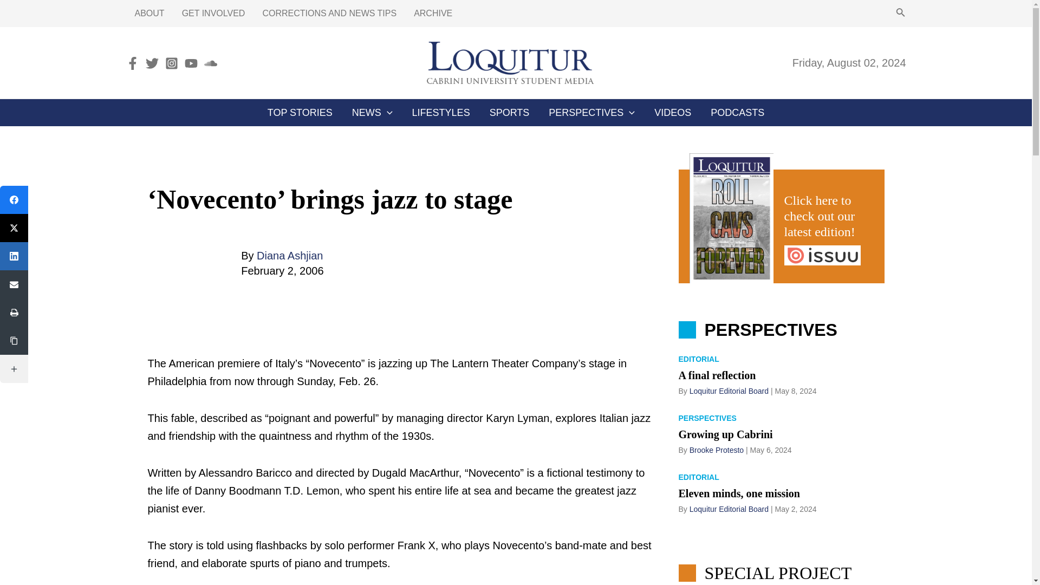  What do you see at coordinates (591, 113) in the screenshot?
I see `PERSPECTIVES` at bounding box center [591, 113].